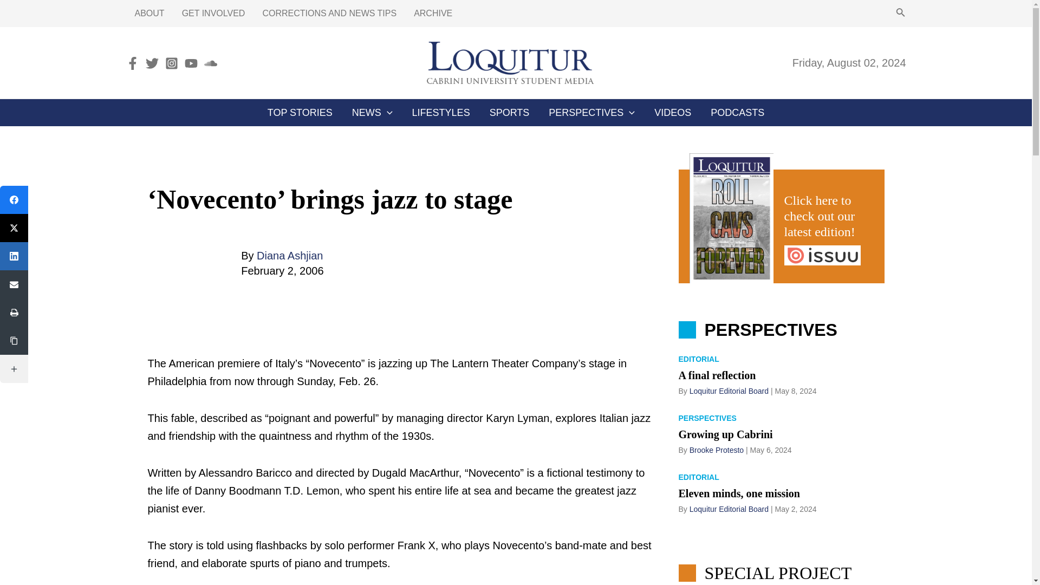  What do you see at coordinates (591, 113) in the screenshot?
I see `PERSPECTIVES` at bounding box center [591, 113].